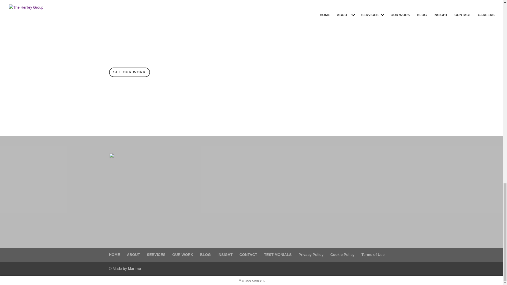  I want to click on CONTACT, so click(248, 254).